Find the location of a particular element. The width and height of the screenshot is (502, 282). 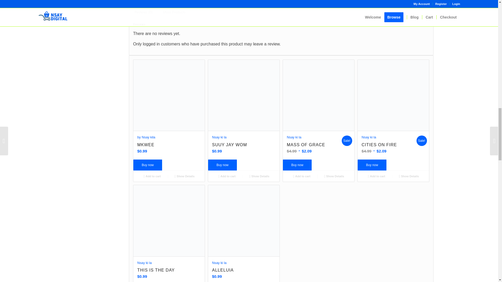

MASS OF GRACE is located at coordinates (314, 137).